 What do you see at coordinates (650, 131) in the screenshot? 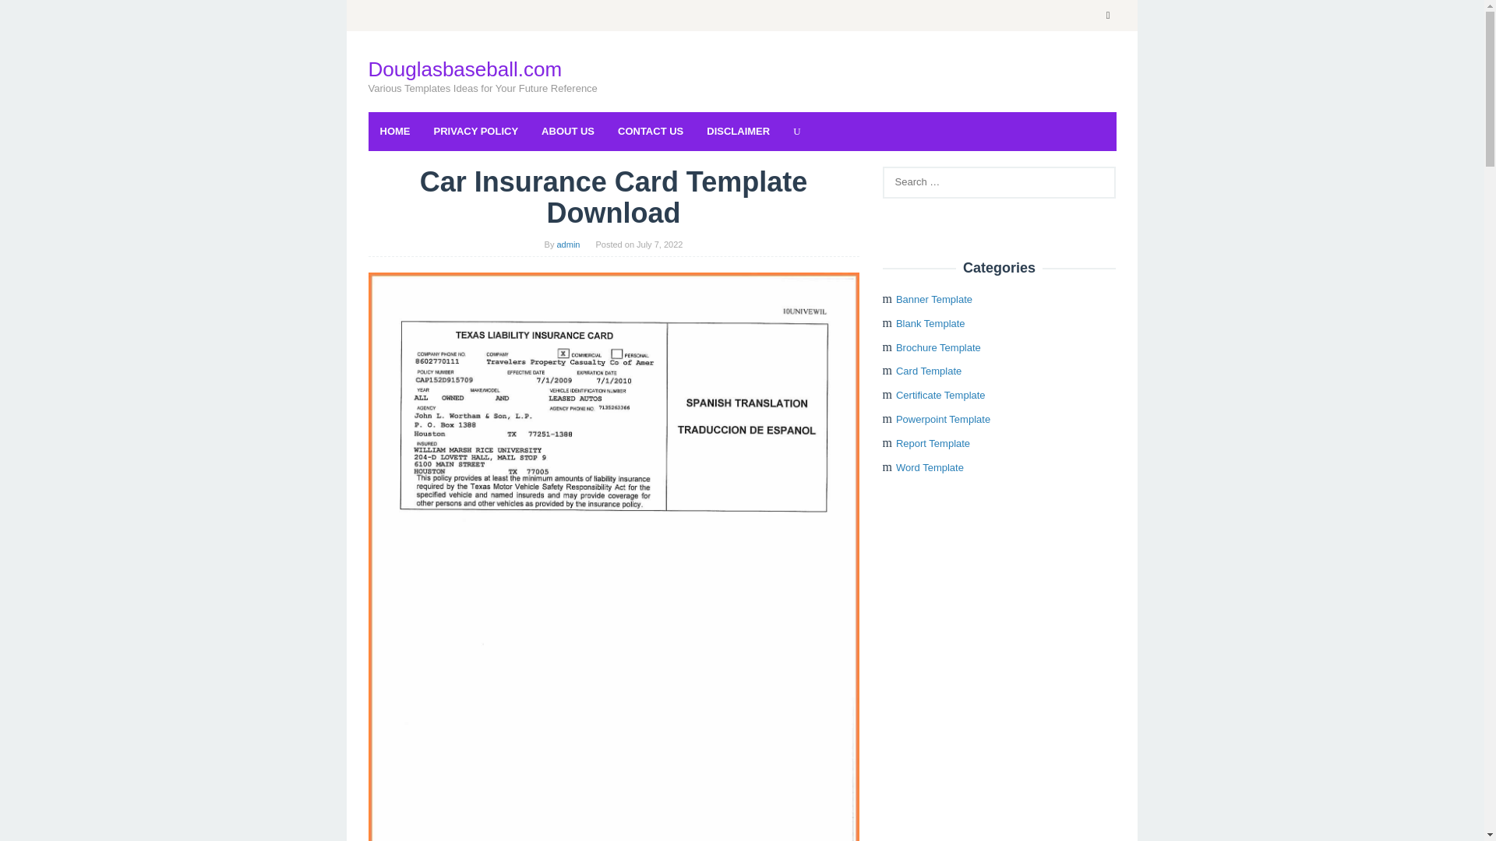
I see `CONTACT US` at bounding box center [650, 131].